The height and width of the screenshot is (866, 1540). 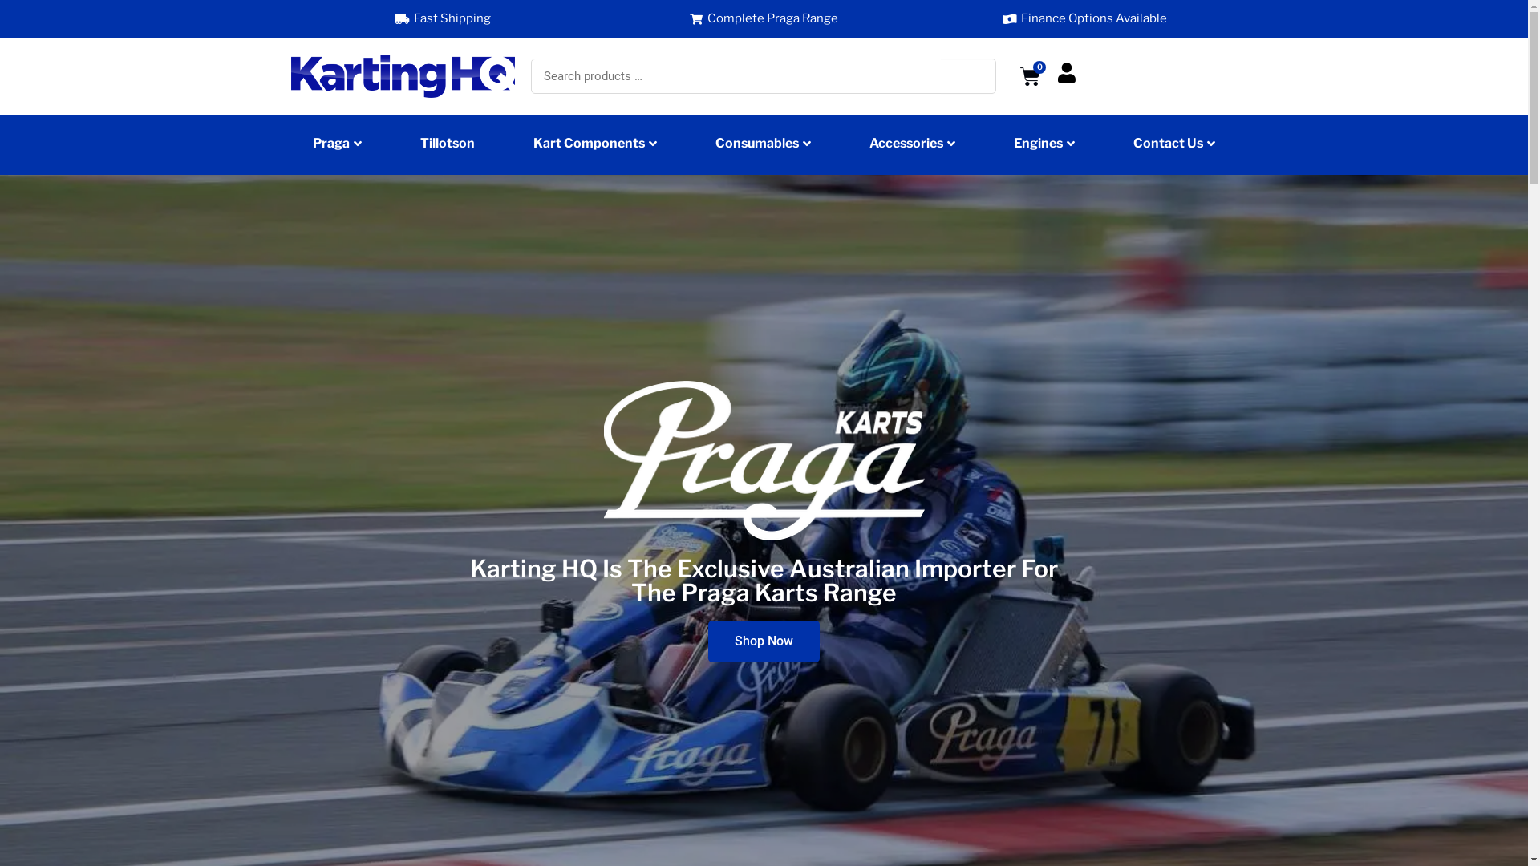 I want to click on Consumables, so click(x=764, y=145).